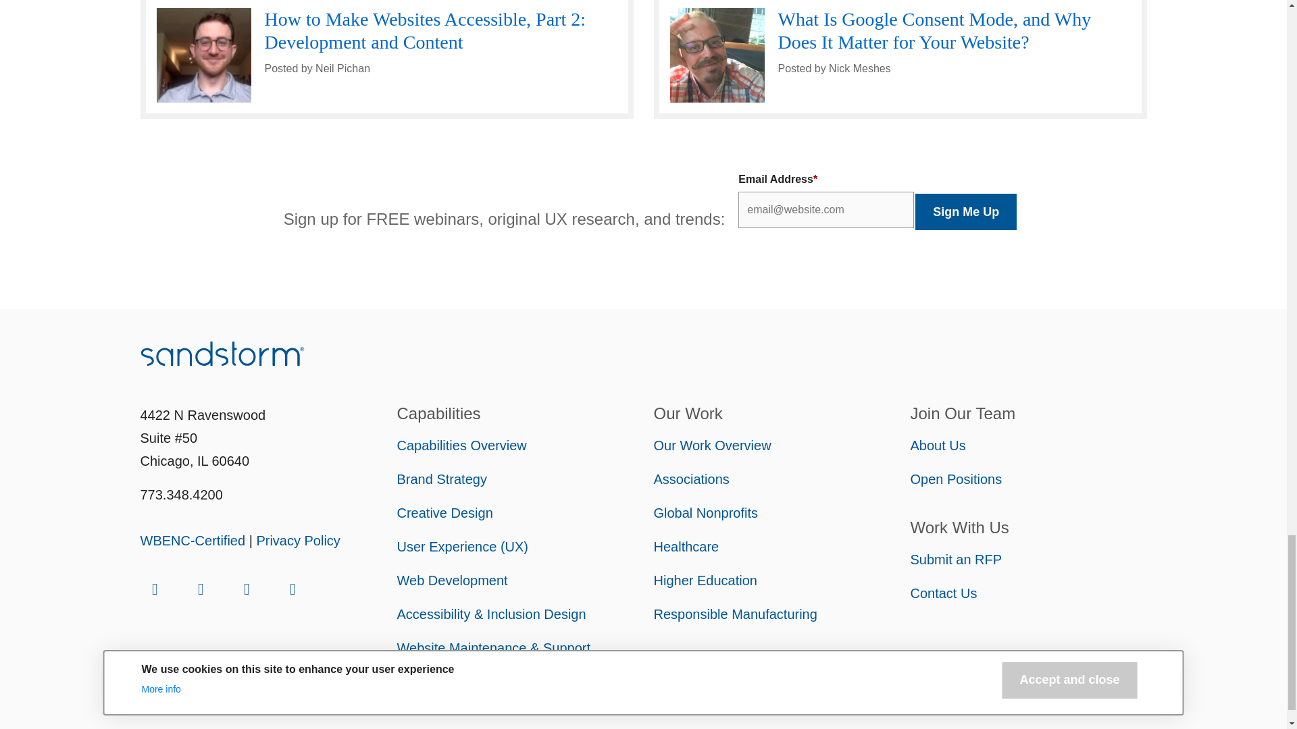 Image resolution: width=1297 pixels, height=729 pixels. I want to click on Sandstorm Design Facebook, so click(247, 589).